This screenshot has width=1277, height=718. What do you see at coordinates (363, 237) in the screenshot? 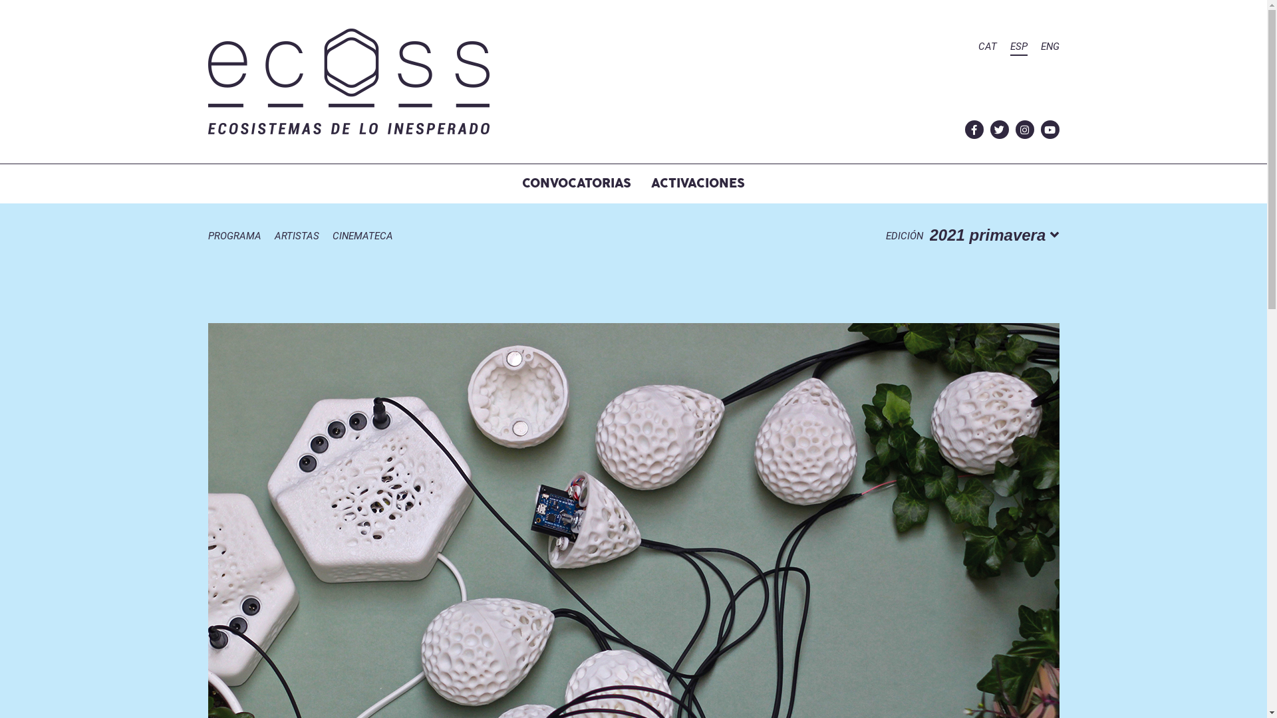
I see `CINEMATECA` at bounding box center [363, 237].